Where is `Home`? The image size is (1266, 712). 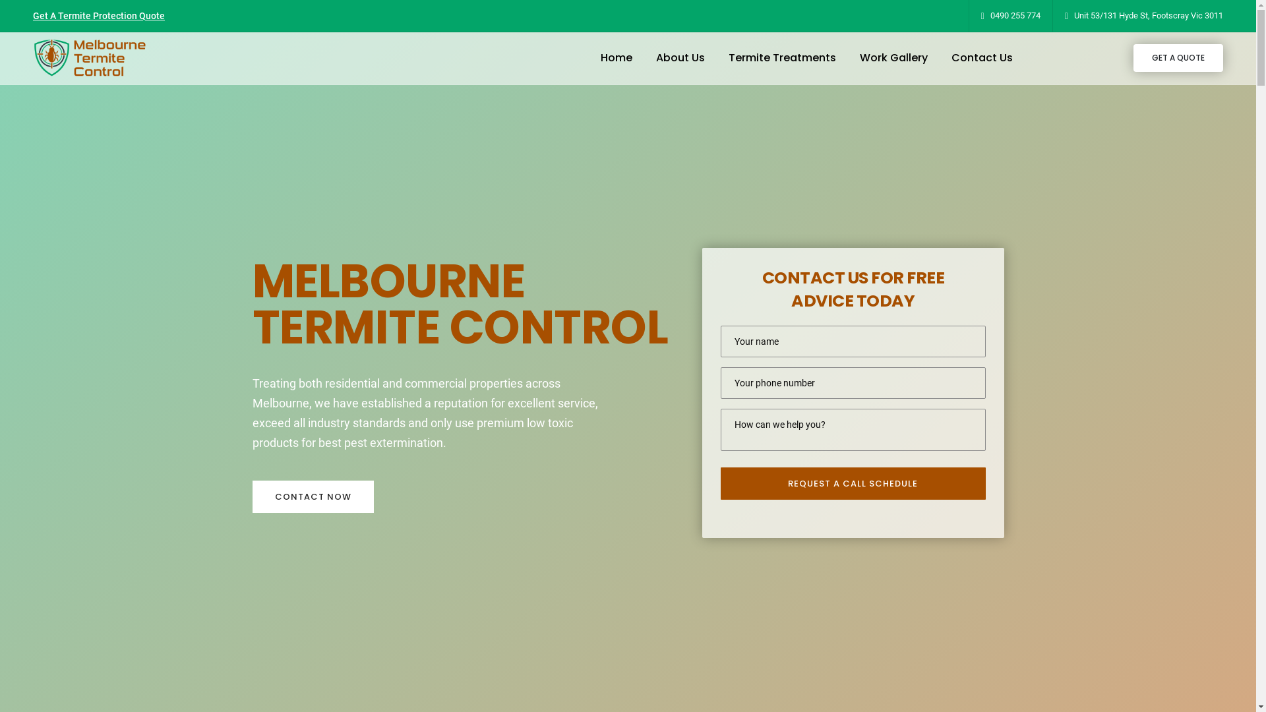
Home is located at coordinates (617, 58).